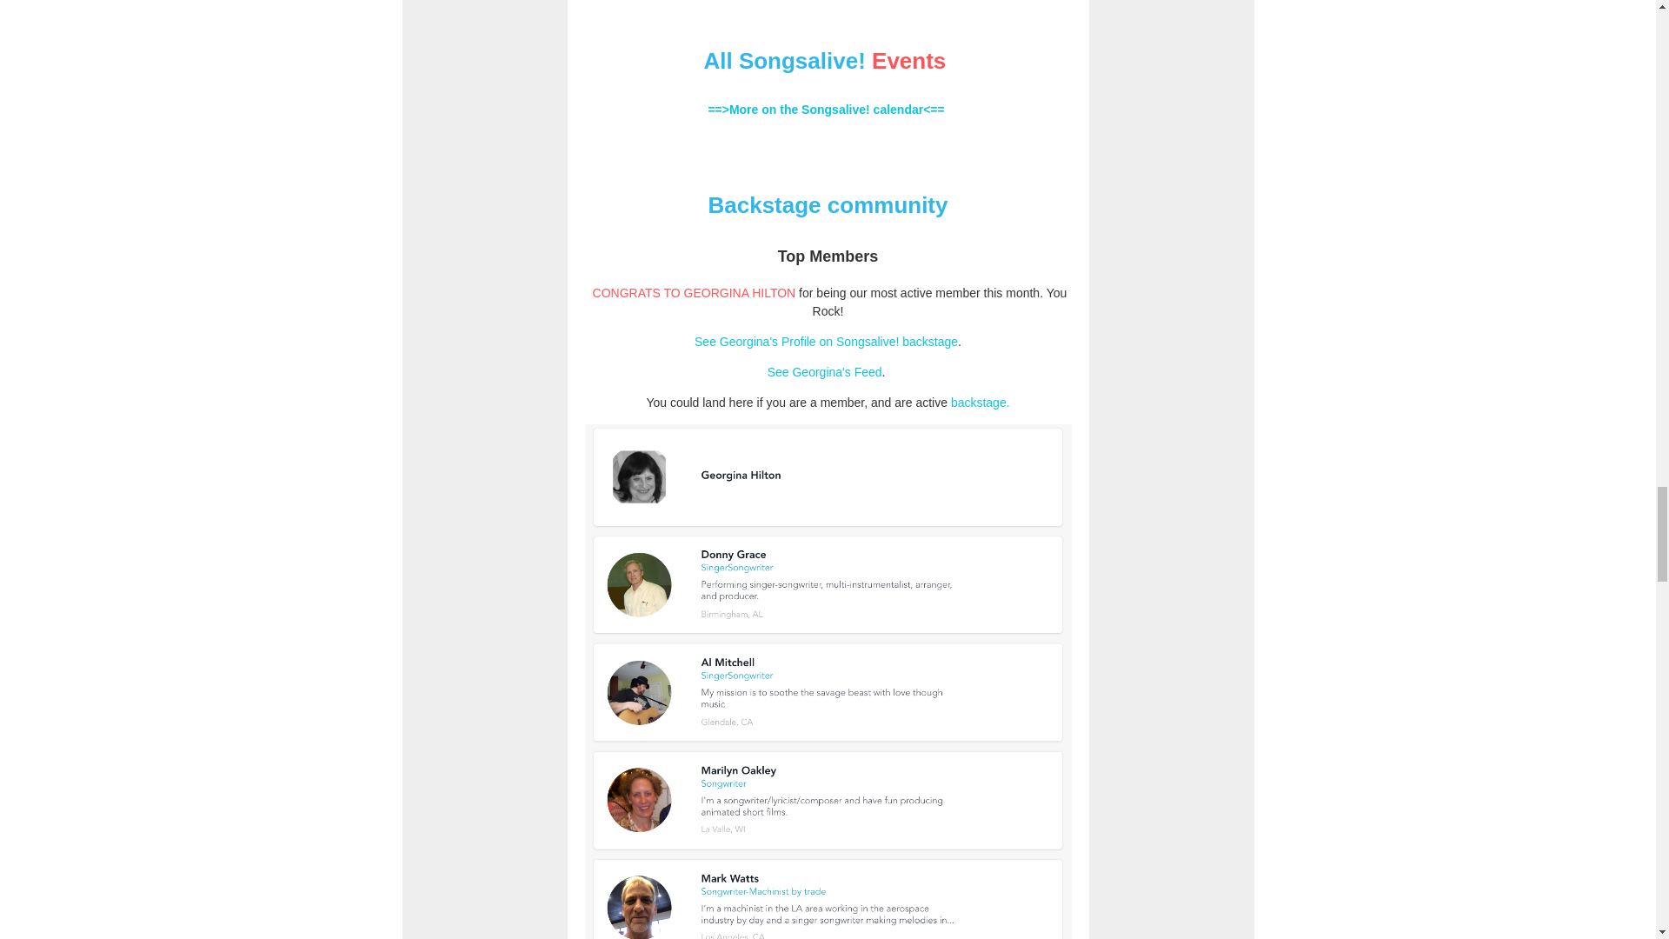  I want to click on backstage., so click(981, 402).